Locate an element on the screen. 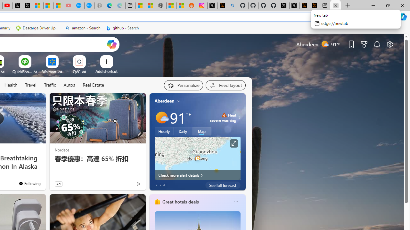 This screenshot has height=230, width=410. Nordace - Nordace has arrived Hong Kong - Sleeping is located at coordinates (99, 6).